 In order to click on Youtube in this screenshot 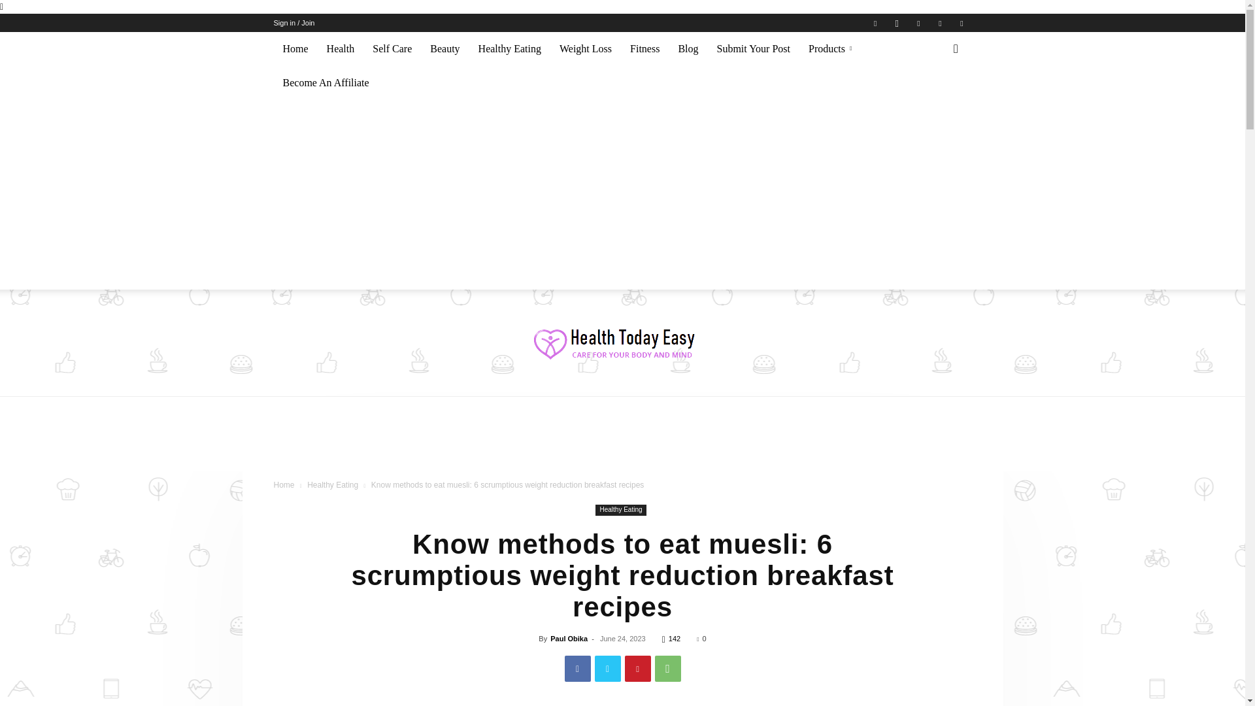, I will do `click(961, 22)`.